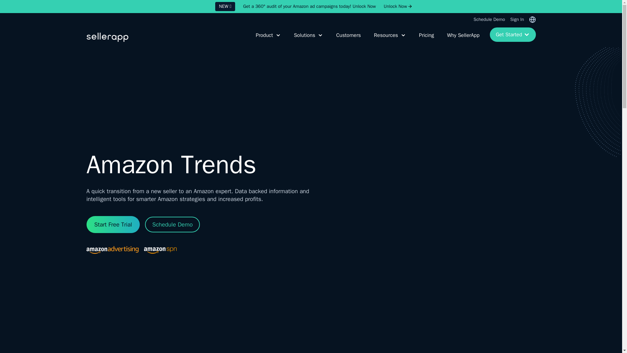 This screenshot has height=353, width=627. What do you see at coordinates (172, 224) in the screenshot?
I see `Schedule Demo` at bounding box center [172, 224].